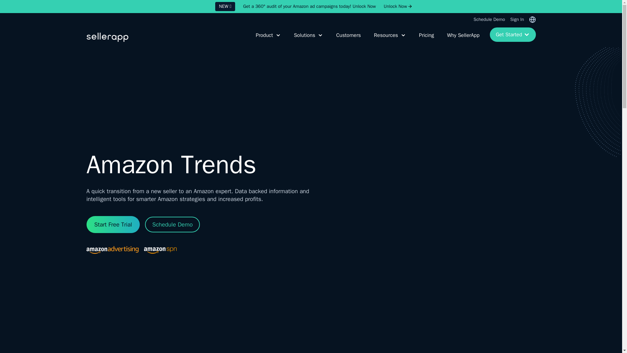 This screenshot has height=353, width=627. What do you see at coordinates (172, 224) in the screenshot?
I see `Schedule Demo` at bounding box center [172, 224].